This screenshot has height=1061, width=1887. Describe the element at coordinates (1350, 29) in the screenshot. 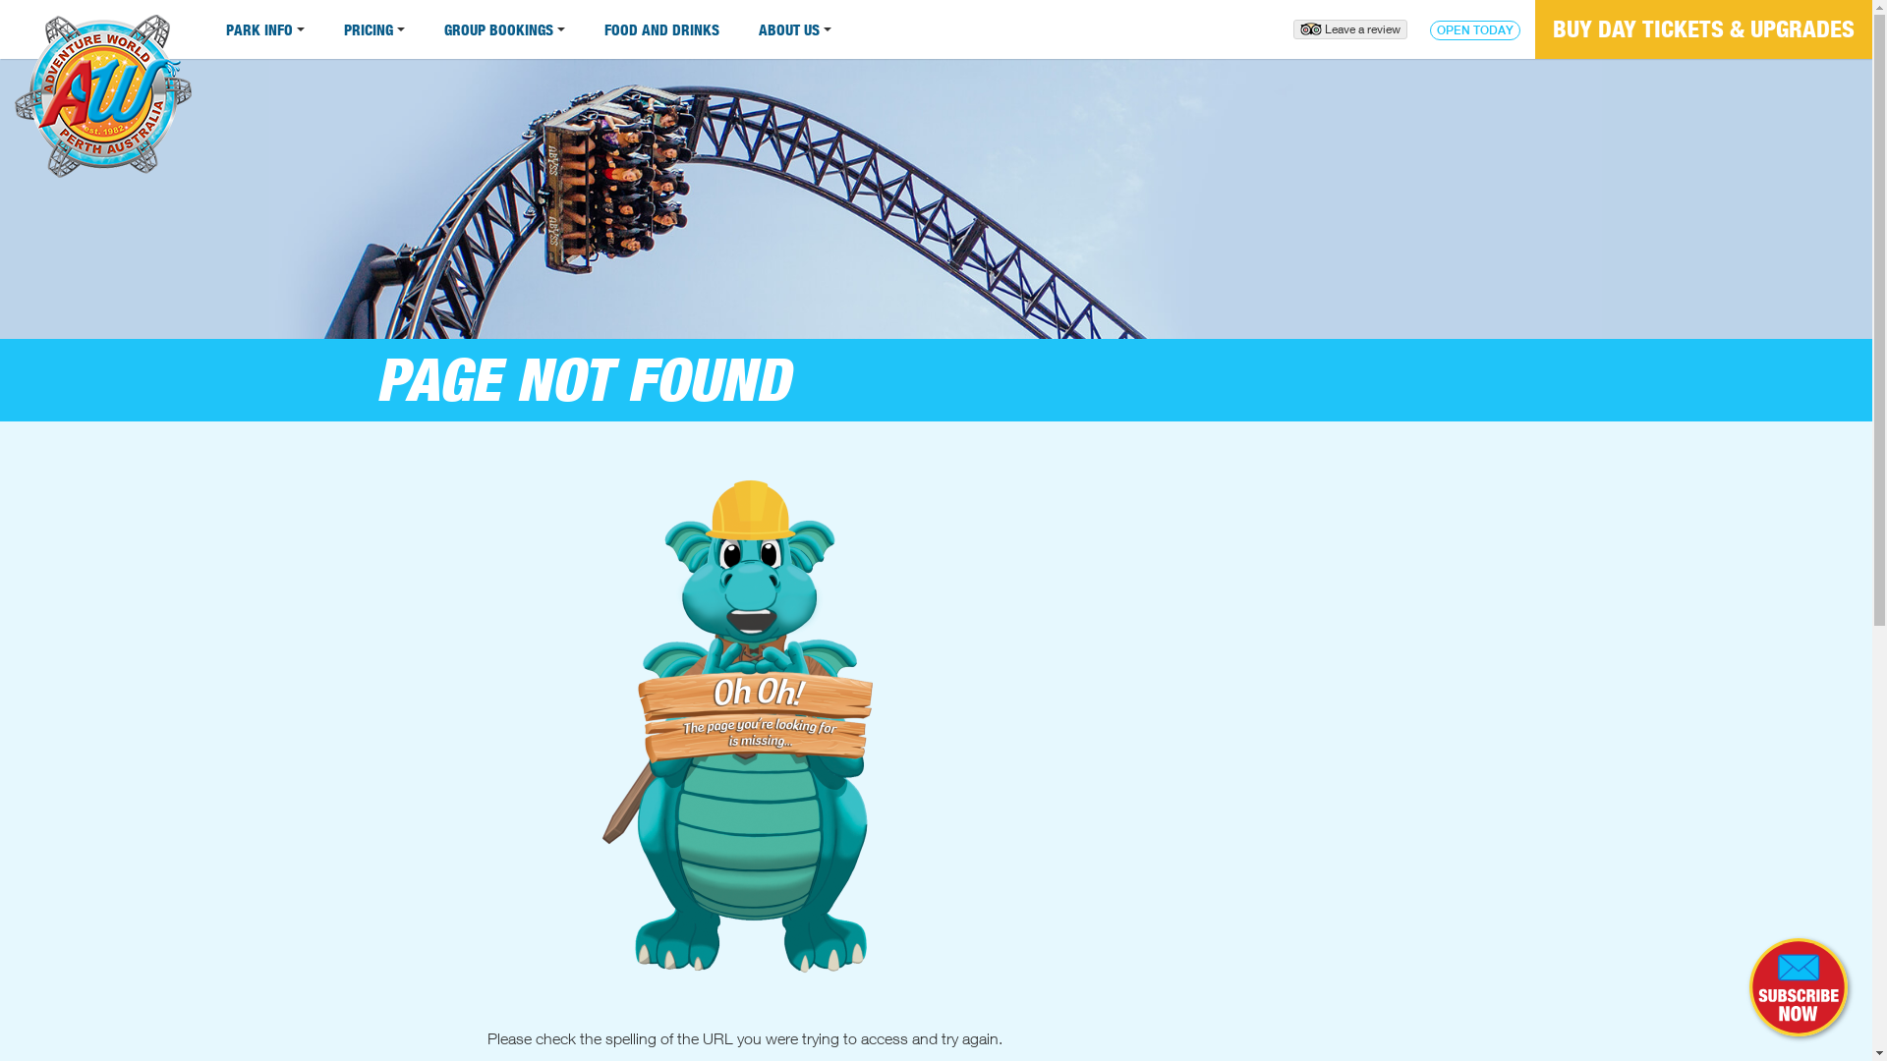

I see `Leave a review` at that location.